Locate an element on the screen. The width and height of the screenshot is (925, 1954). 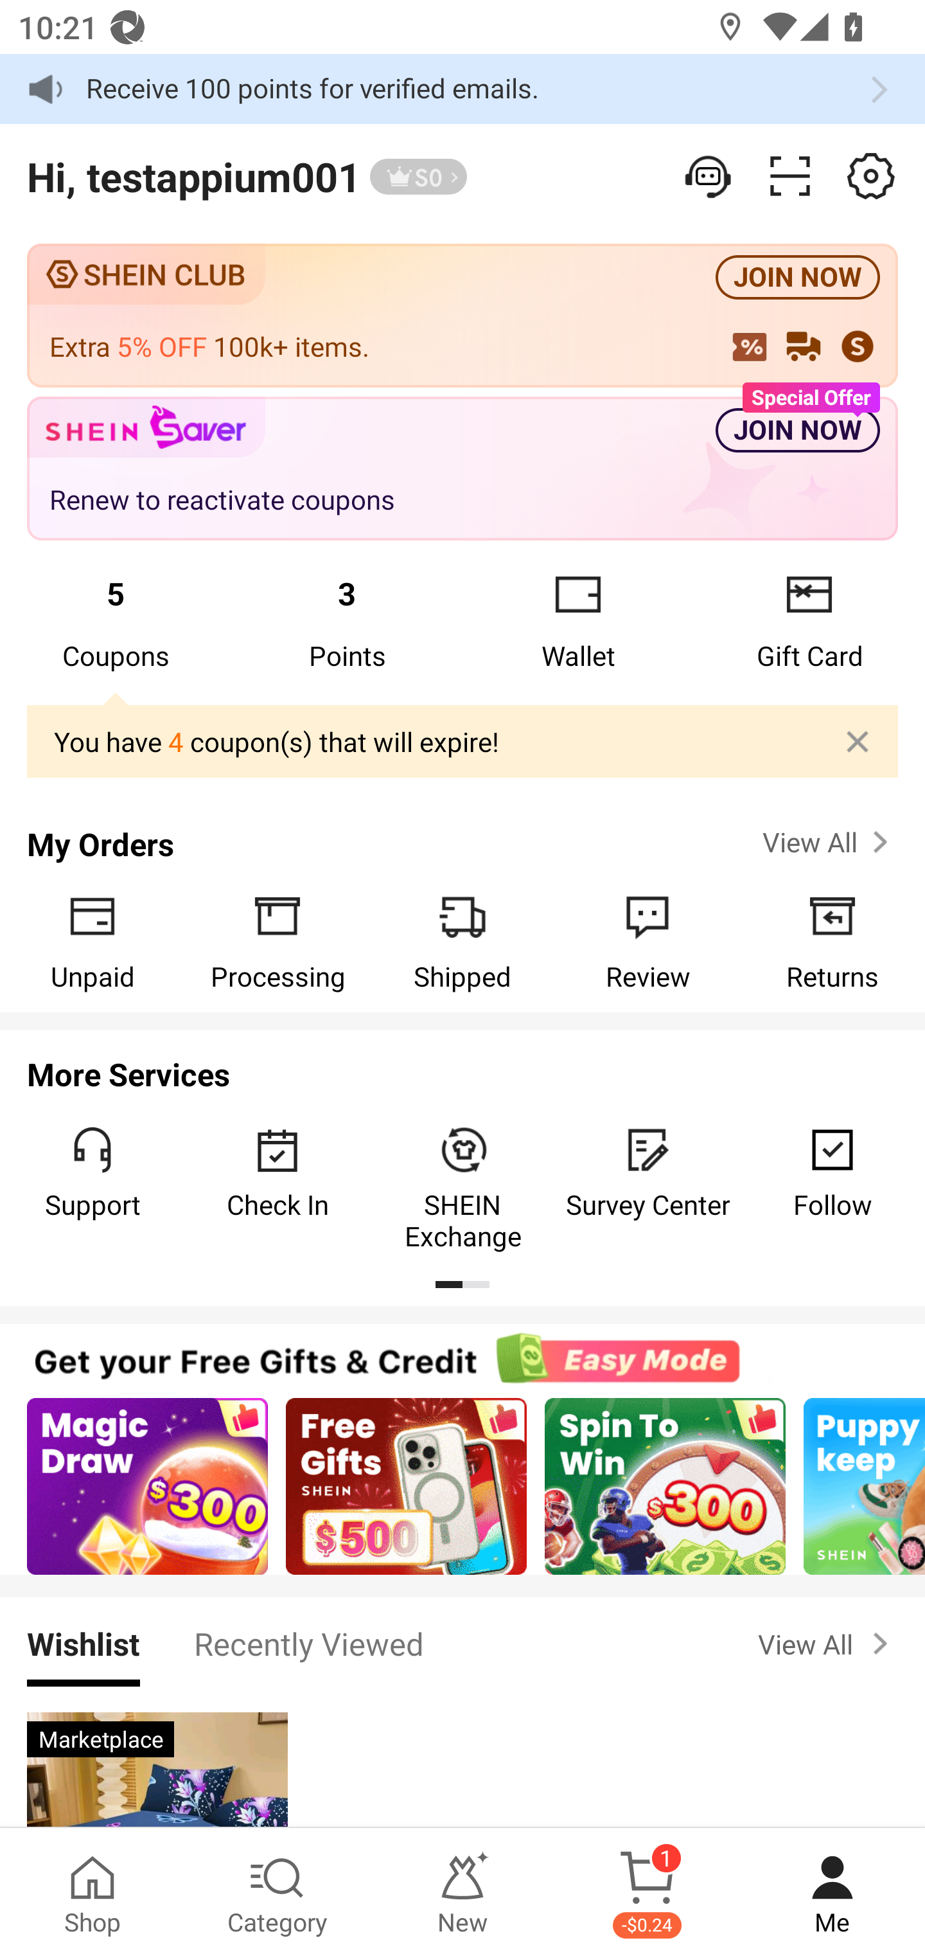
Renew to reactivate coupons JOIN NOW Special Offer is located at coordinates (463, 469).